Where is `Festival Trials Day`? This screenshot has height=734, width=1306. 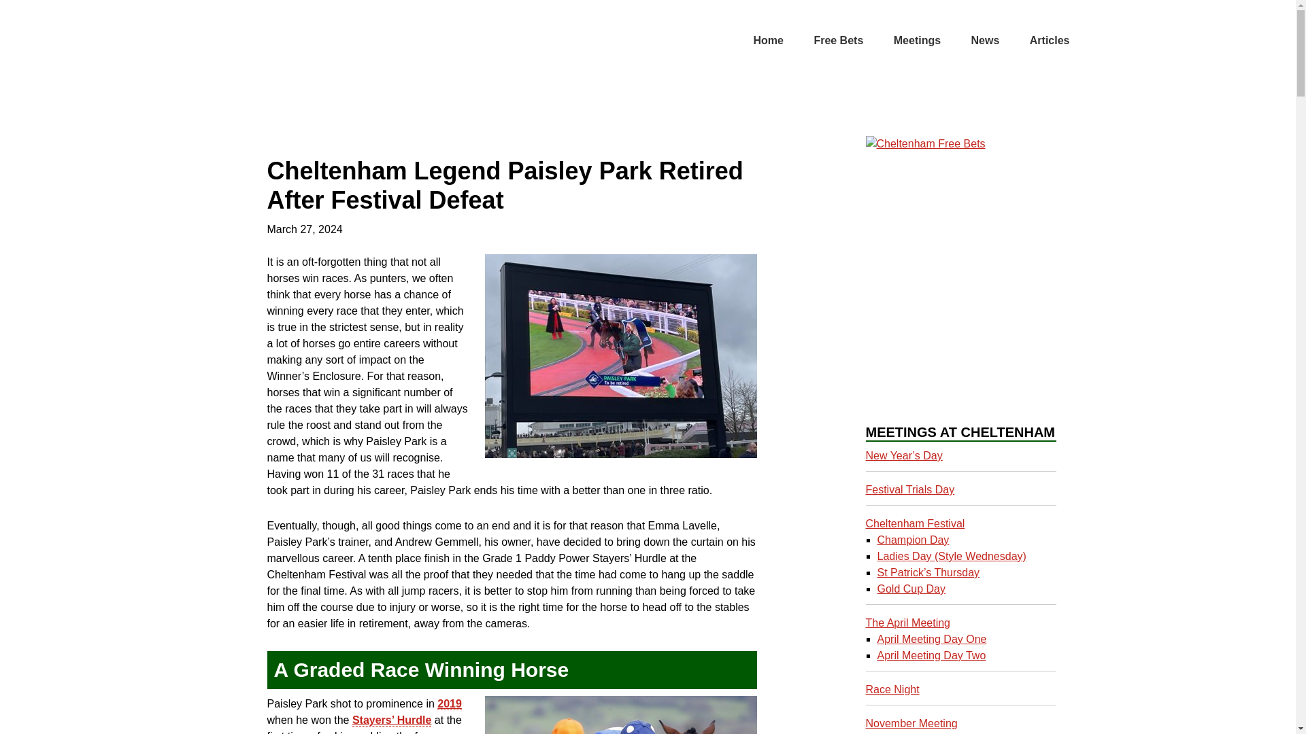
Festival Trials Day is located at coordinates (909, 489).